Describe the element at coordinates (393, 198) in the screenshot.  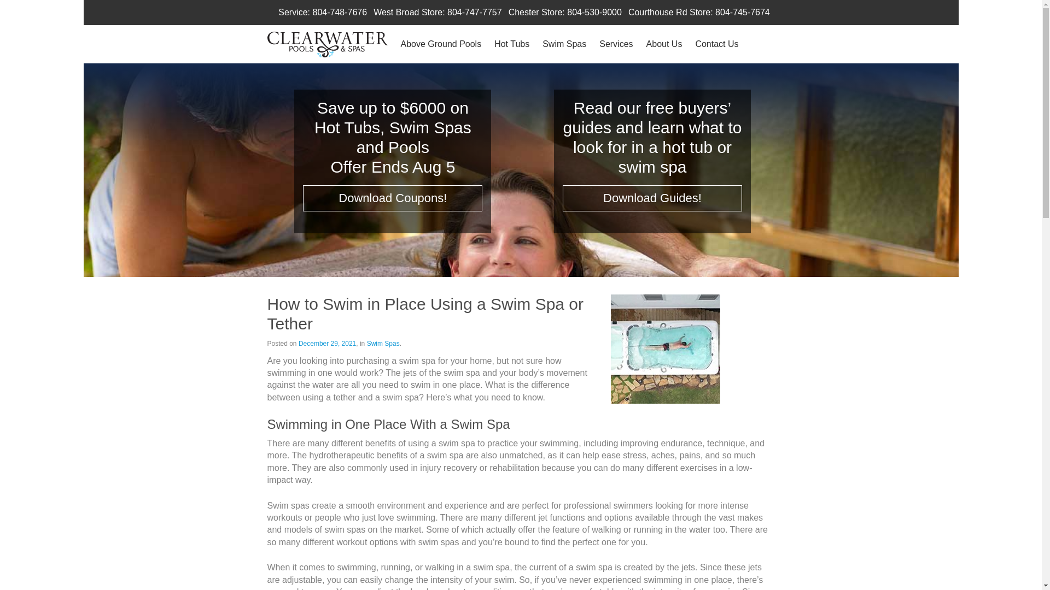
I see `Download Coupons!` at that location.